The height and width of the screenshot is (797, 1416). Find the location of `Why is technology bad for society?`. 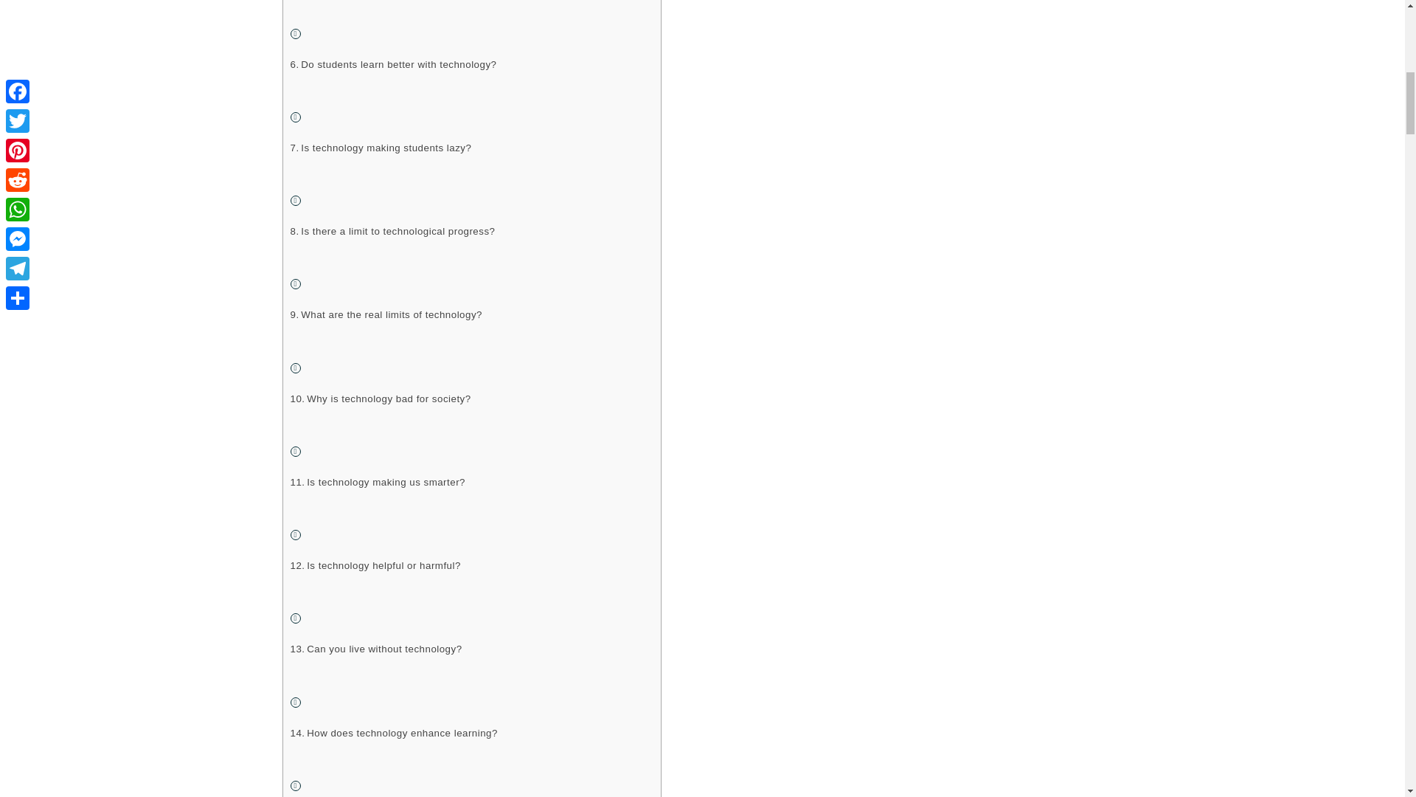

Why is technology bad for society? is located at coordinates (381, 398).